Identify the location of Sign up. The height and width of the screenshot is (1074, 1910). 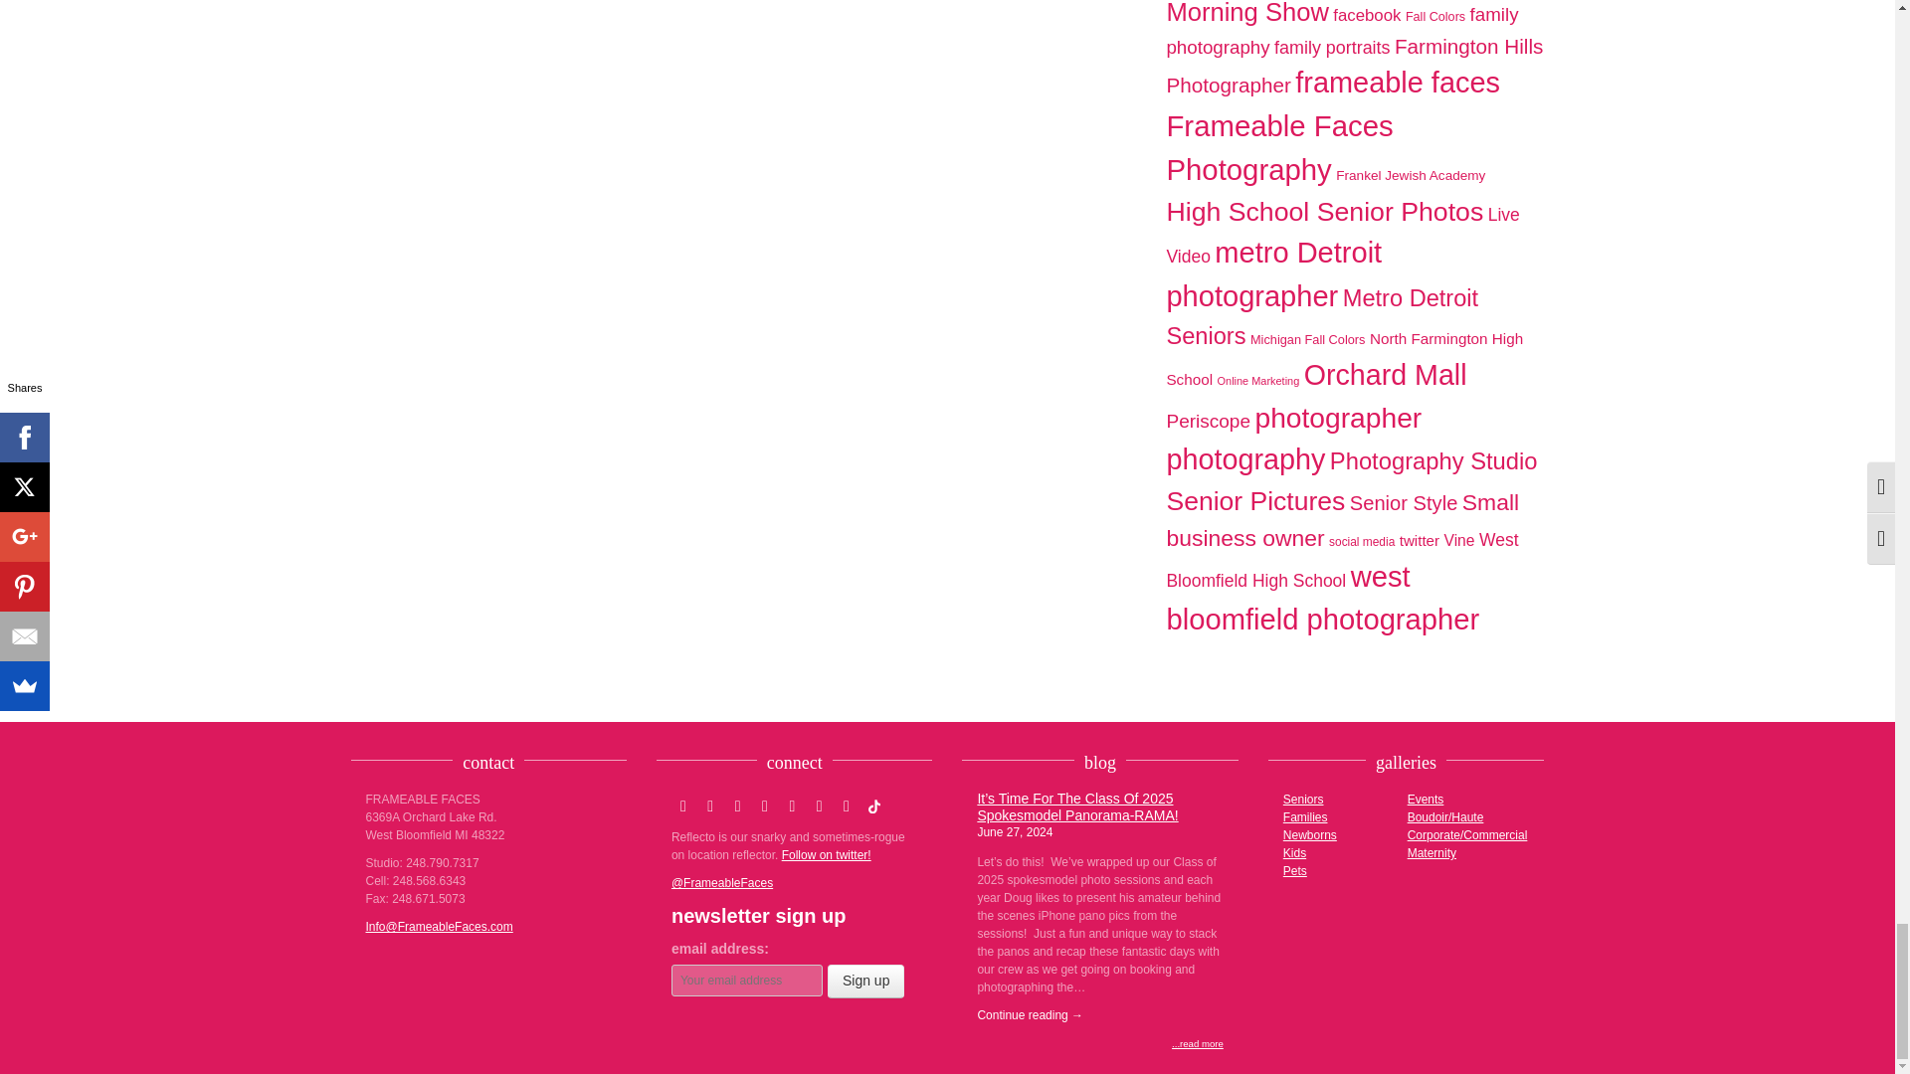
(865, 981).